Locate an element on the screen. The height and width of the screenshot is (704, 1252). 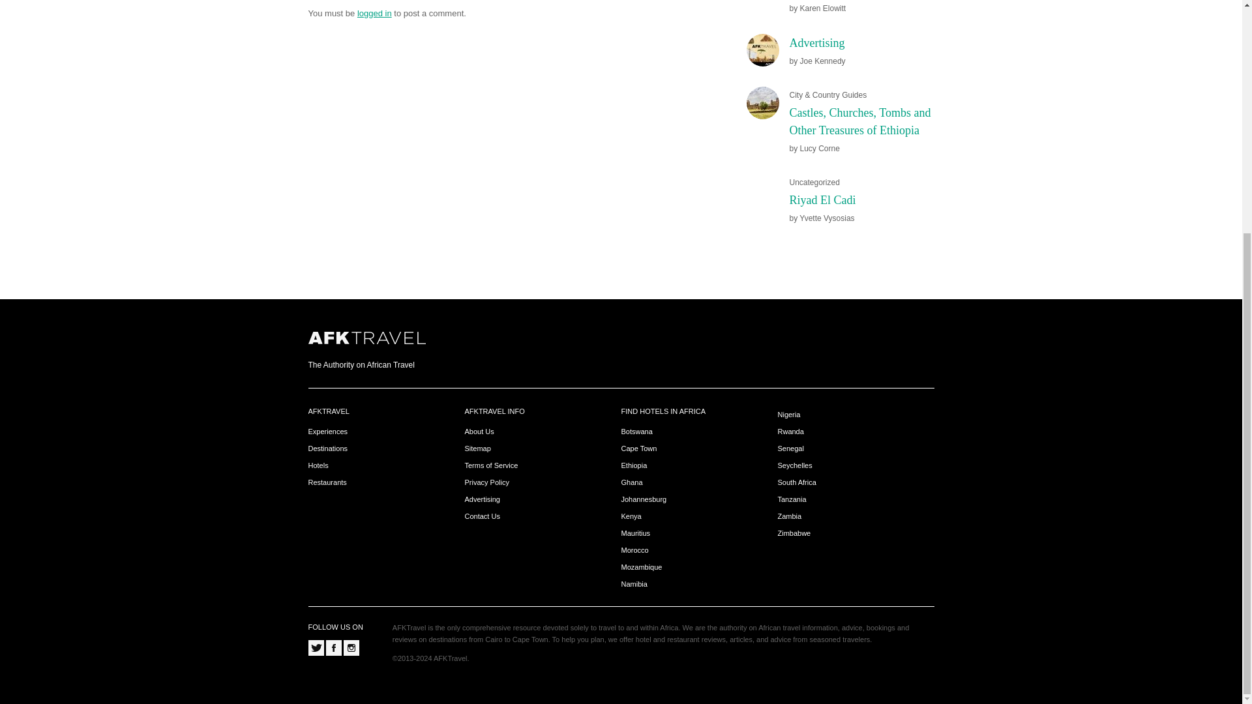
Castles, Churches, Tombs and Other Treasures of Ethiopia is located at coordinates (859, 121).